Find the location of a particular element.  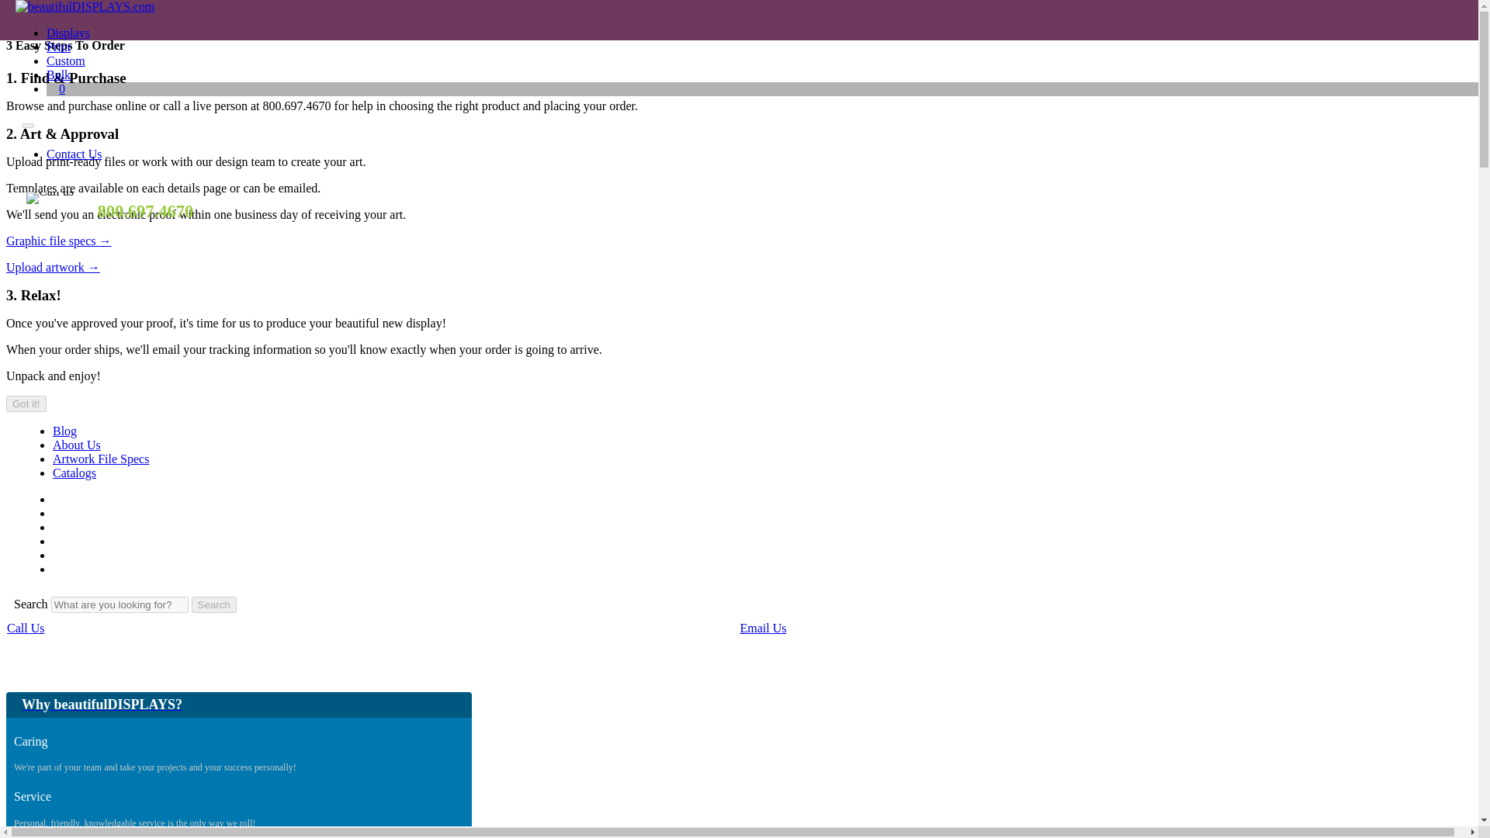

Blog is located at coordinates (64, 430).